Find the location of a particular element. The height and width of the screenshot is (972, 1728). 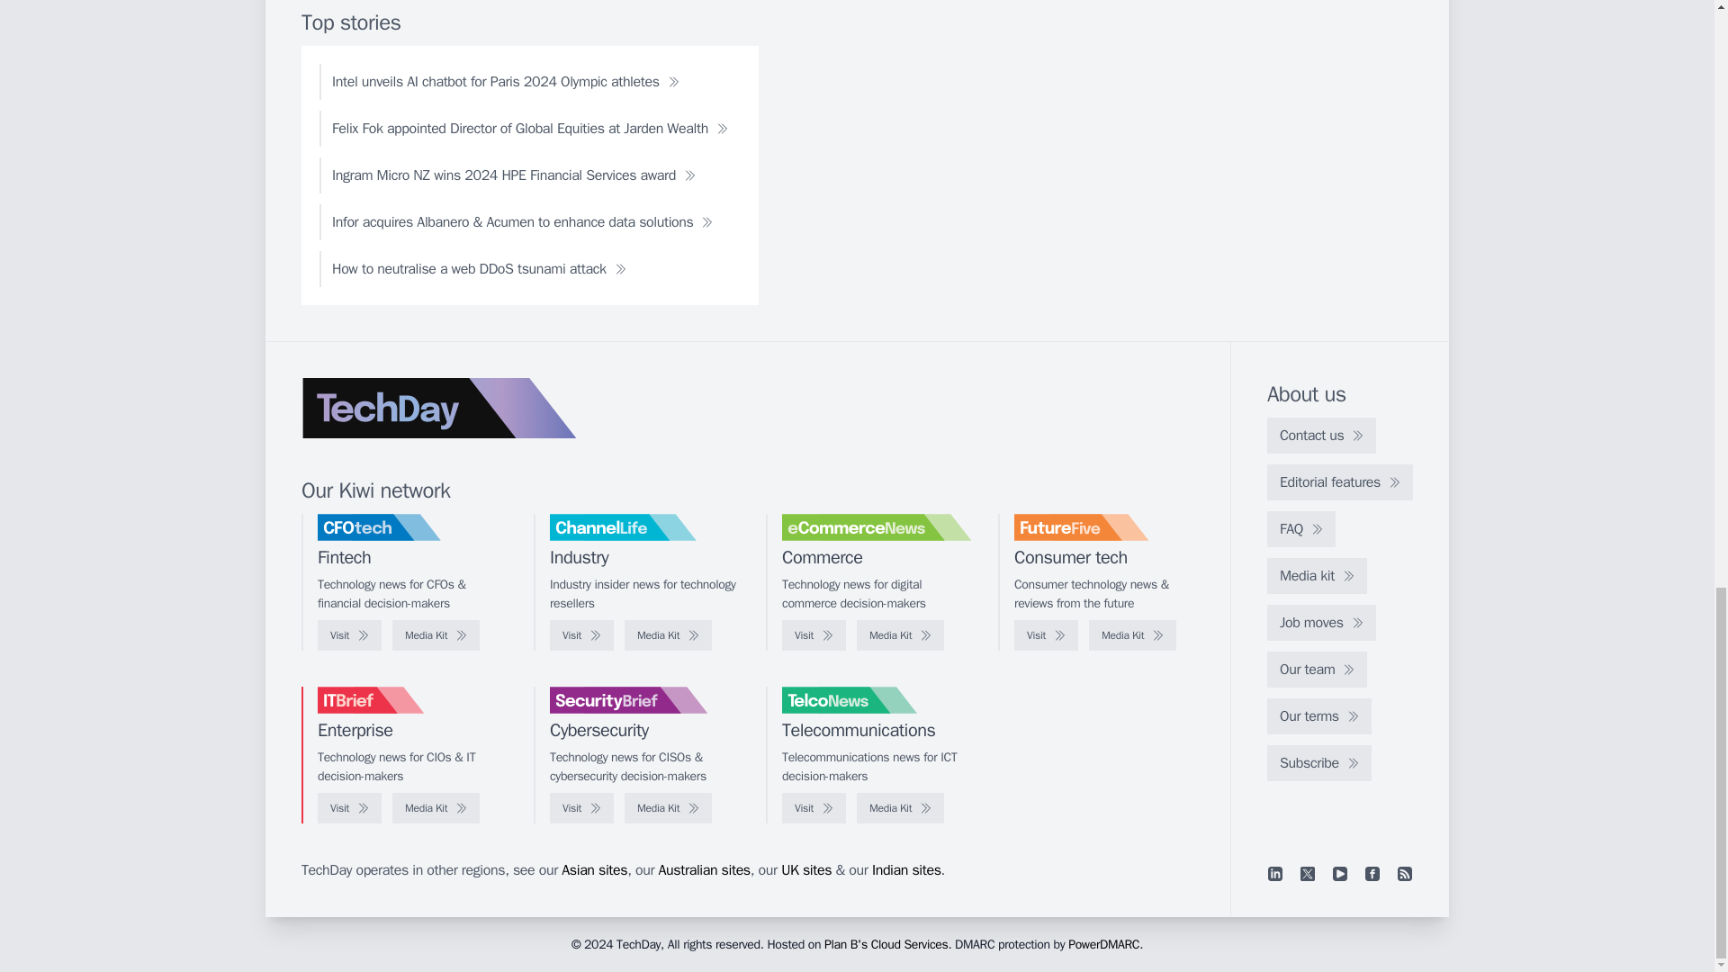

Media Kit is located at coordinates (900, 635).